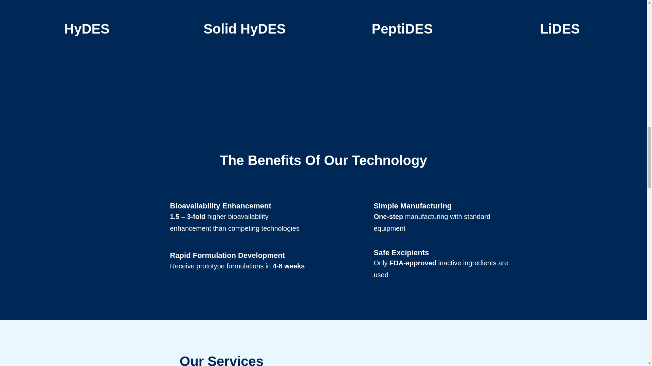 Image resolution: width=652 pixels, height=366 pixels. Describe the element at coordinates (87, 28) in the screenshot. I see `HyDES` at that location.